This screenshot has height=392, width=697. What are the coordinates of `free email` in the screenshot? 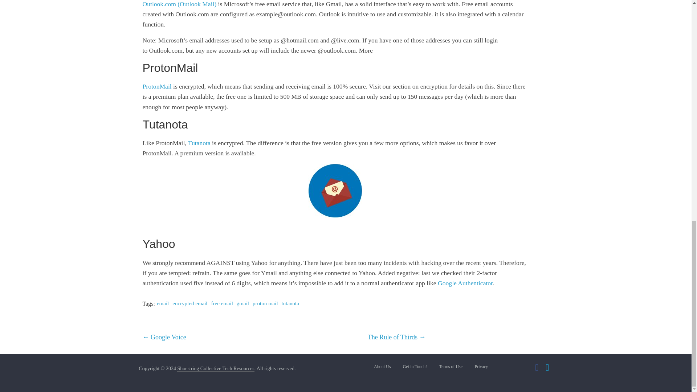 It's located at (222, 303).